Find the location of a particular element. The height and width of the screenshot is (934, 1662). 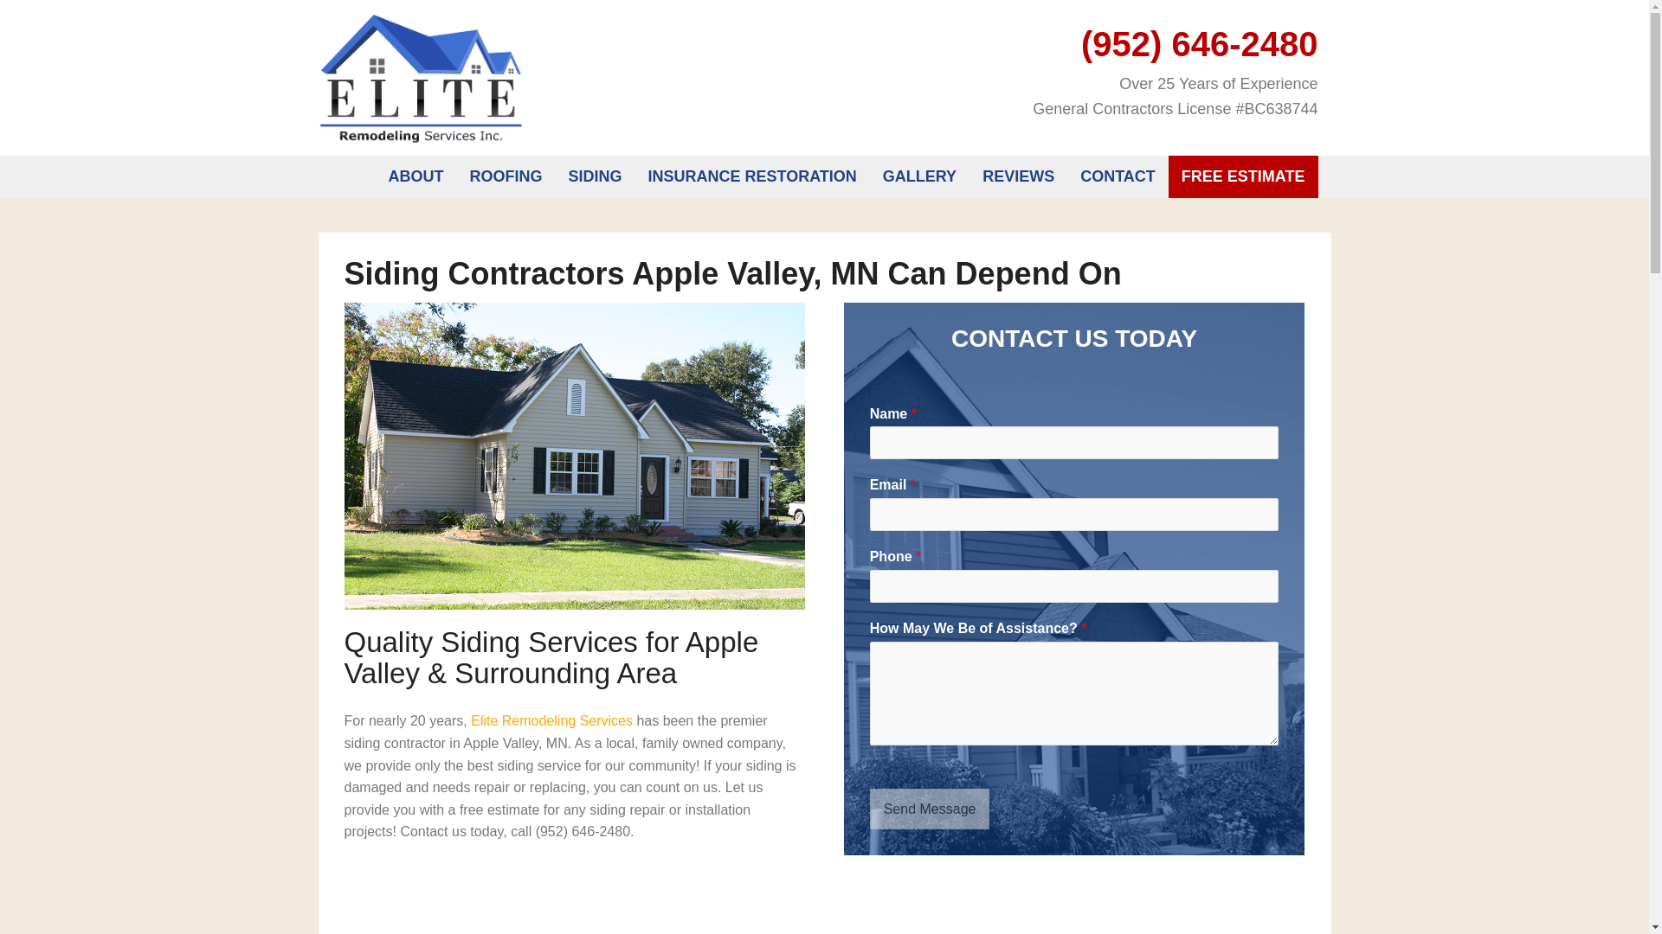

CONTACT is located at coordinates (1117, 176).